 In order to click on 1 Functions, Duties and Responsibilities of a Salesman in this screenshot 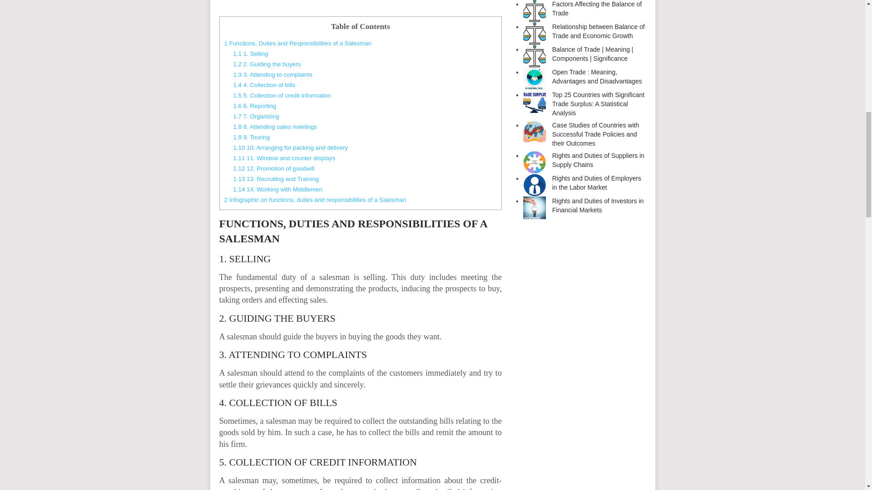, I will do `click(297, 43)`.